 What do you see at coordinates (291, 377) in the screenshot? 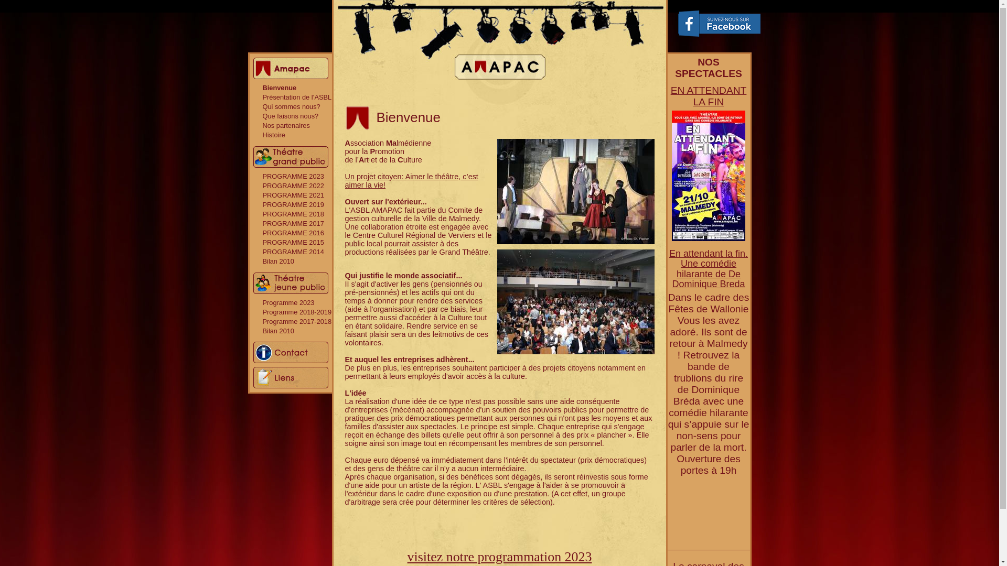
I see `Liens` at bounding box center [291, 377].